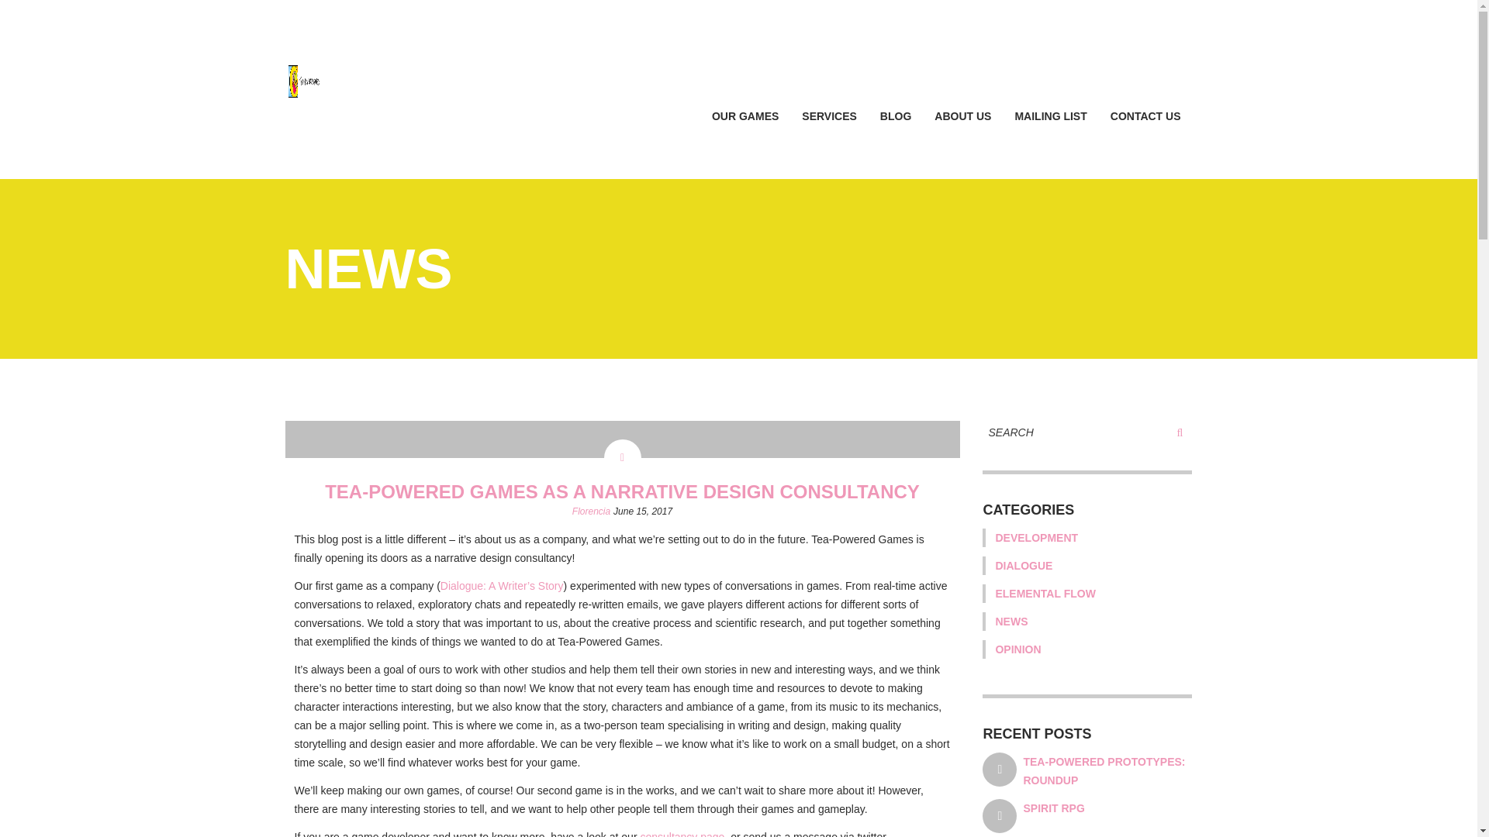 The width and height of the screenshot is (1489, 837). I want to click on Tea-Powered Prototypes: Roundup, so click(1104, 771).